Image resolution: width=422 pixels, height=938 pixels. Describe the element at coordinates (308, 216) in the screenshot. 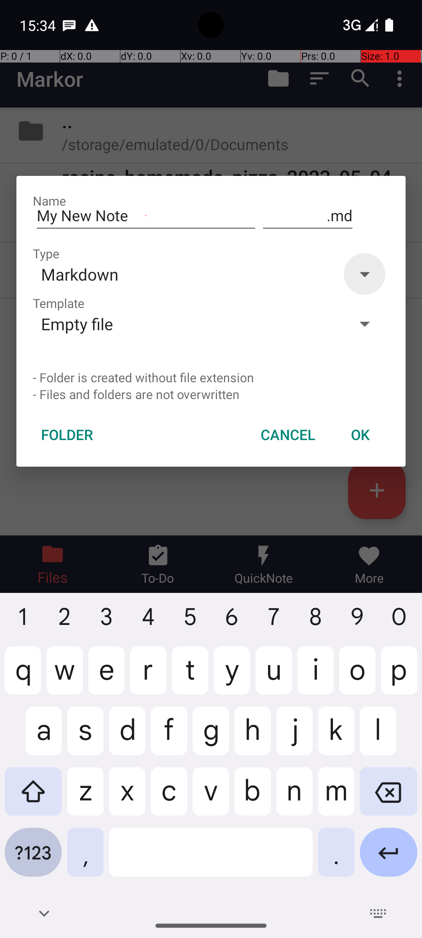

I see `.md` at that location.